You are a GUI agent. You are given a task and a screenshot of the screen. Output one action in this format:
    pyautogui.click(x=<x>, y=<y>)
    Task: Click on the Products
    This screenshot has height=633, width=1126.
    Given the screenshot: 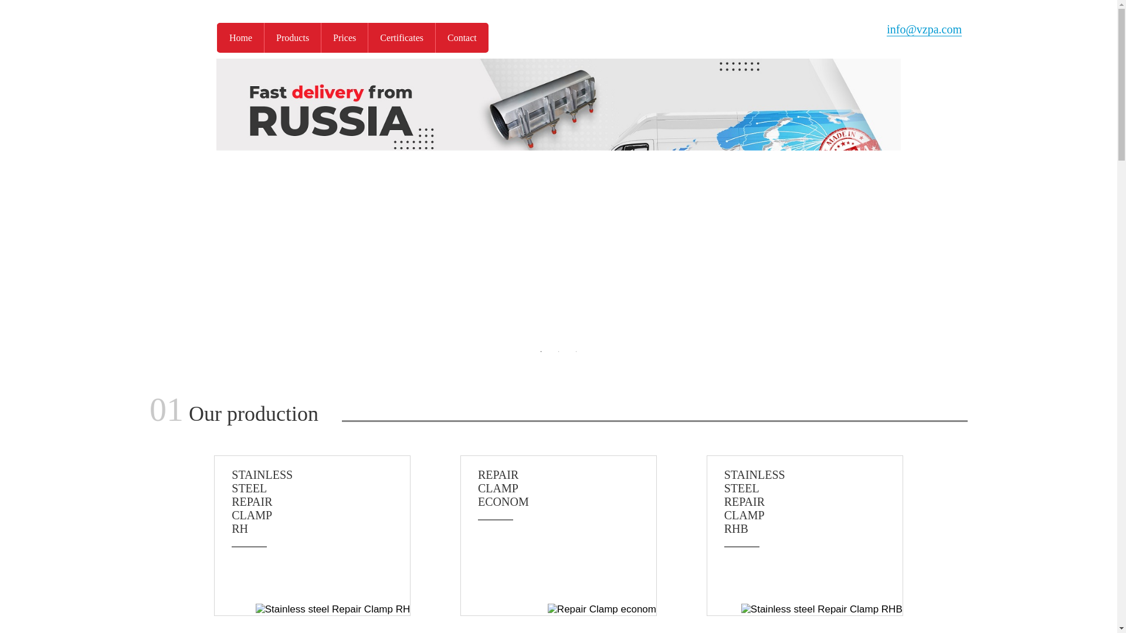 What is the action you would take?
    pyautogui.click(x=813, y=502)
    